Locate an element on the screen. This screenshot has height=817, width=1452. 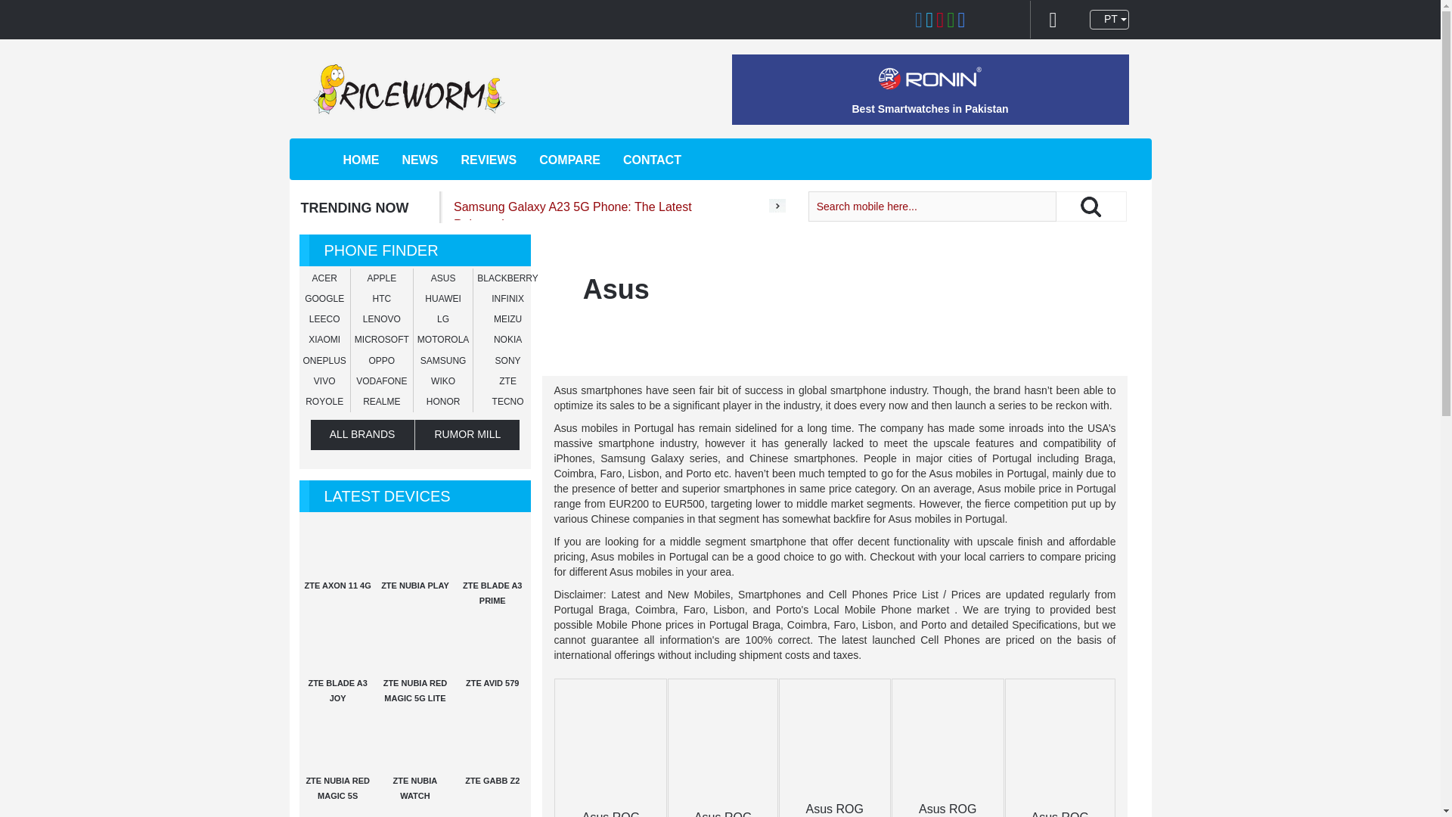
NEWS is located at coordinates (420, 160).